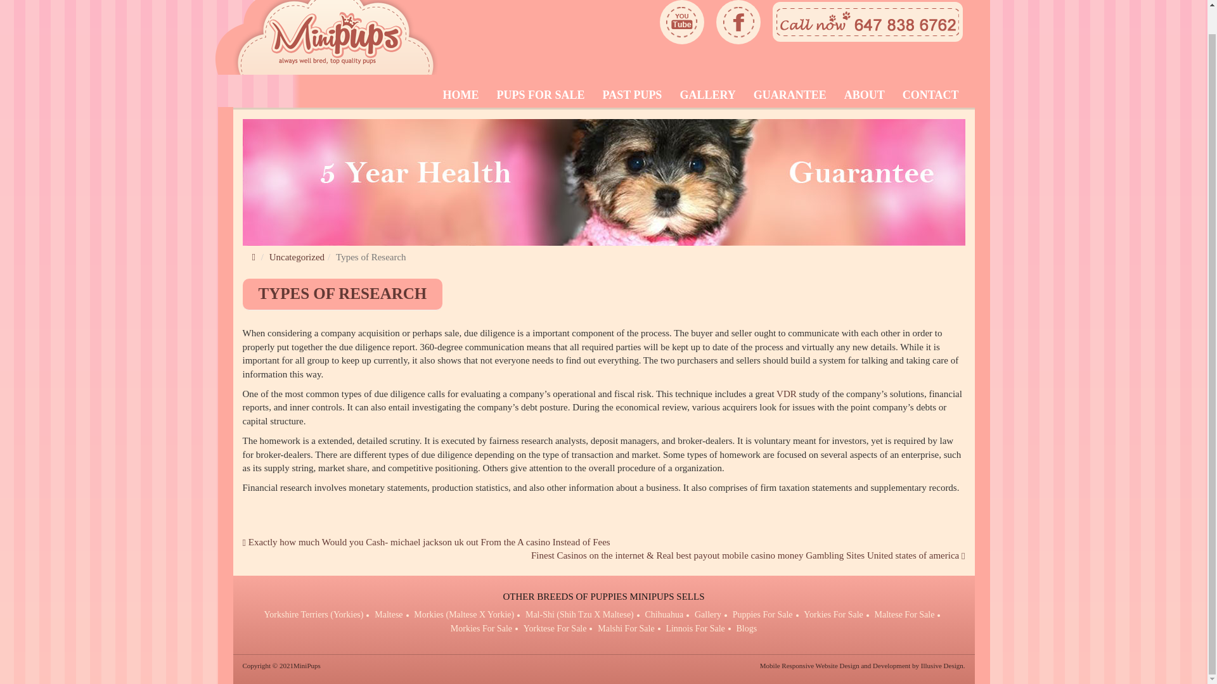  What do you see at coordinates (708, 614) in the screenshot?
I see `Gallery` at bounding box center [708, 614].